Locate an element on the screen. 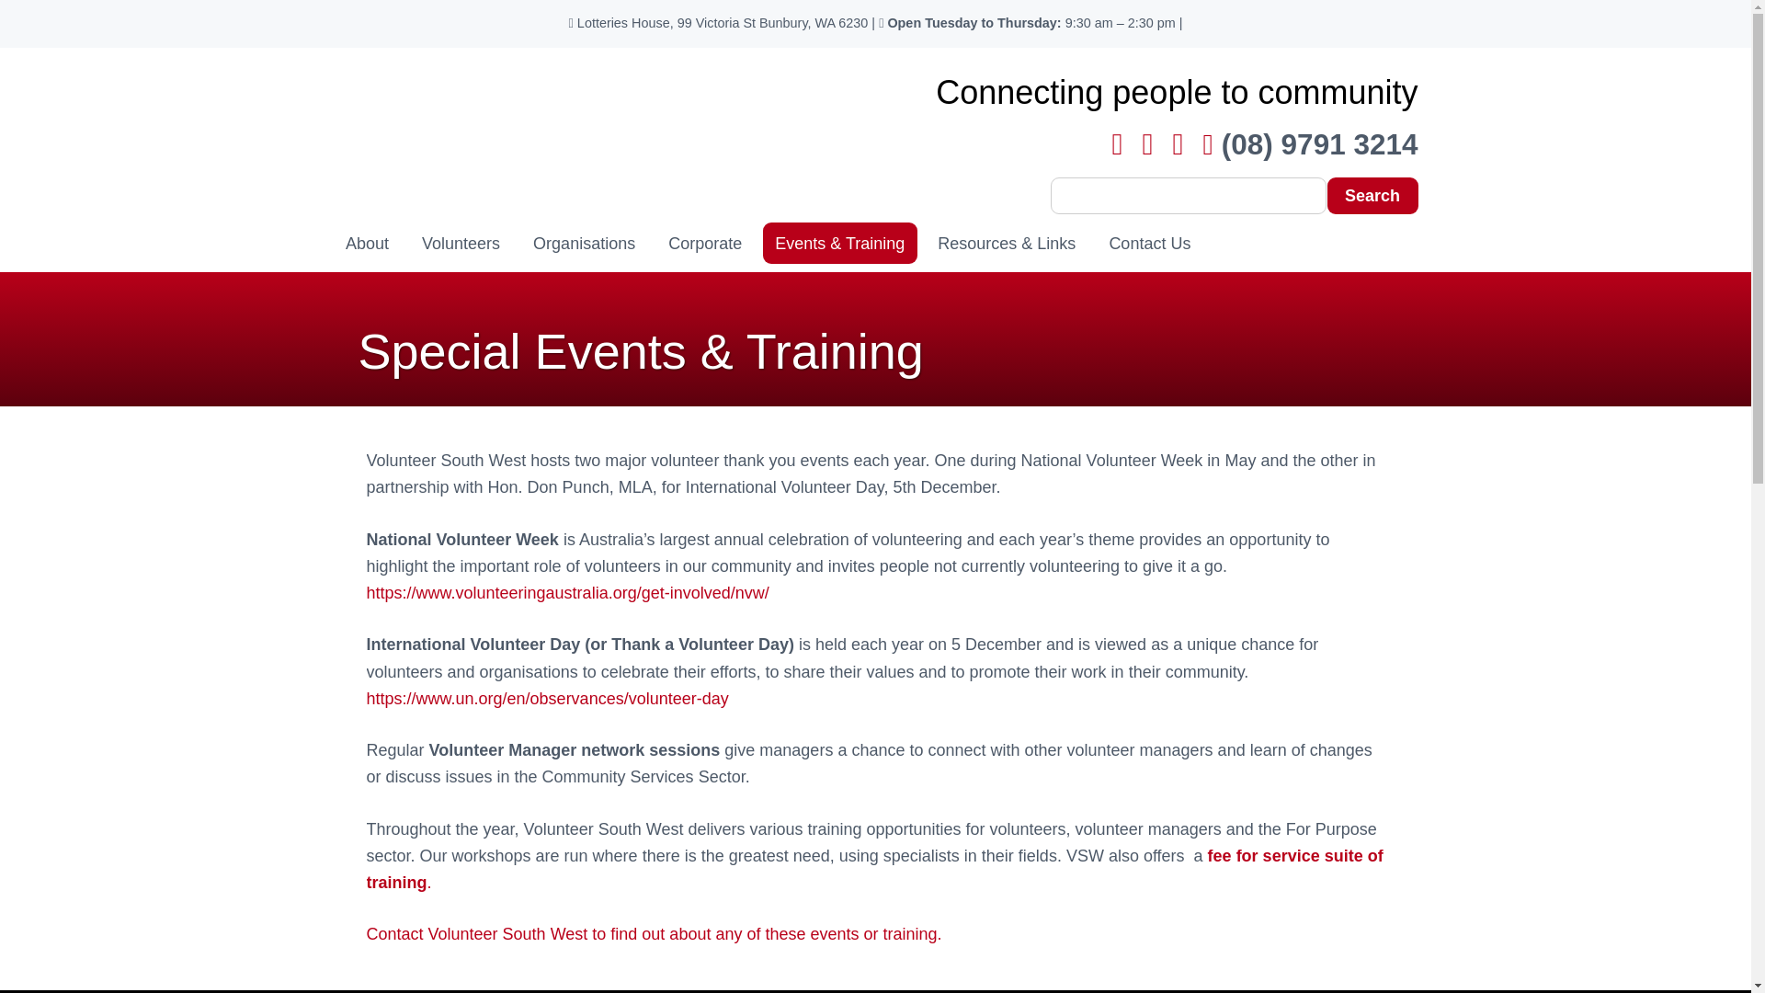  Volunteer Support Training is located at coordinates (873, 869).